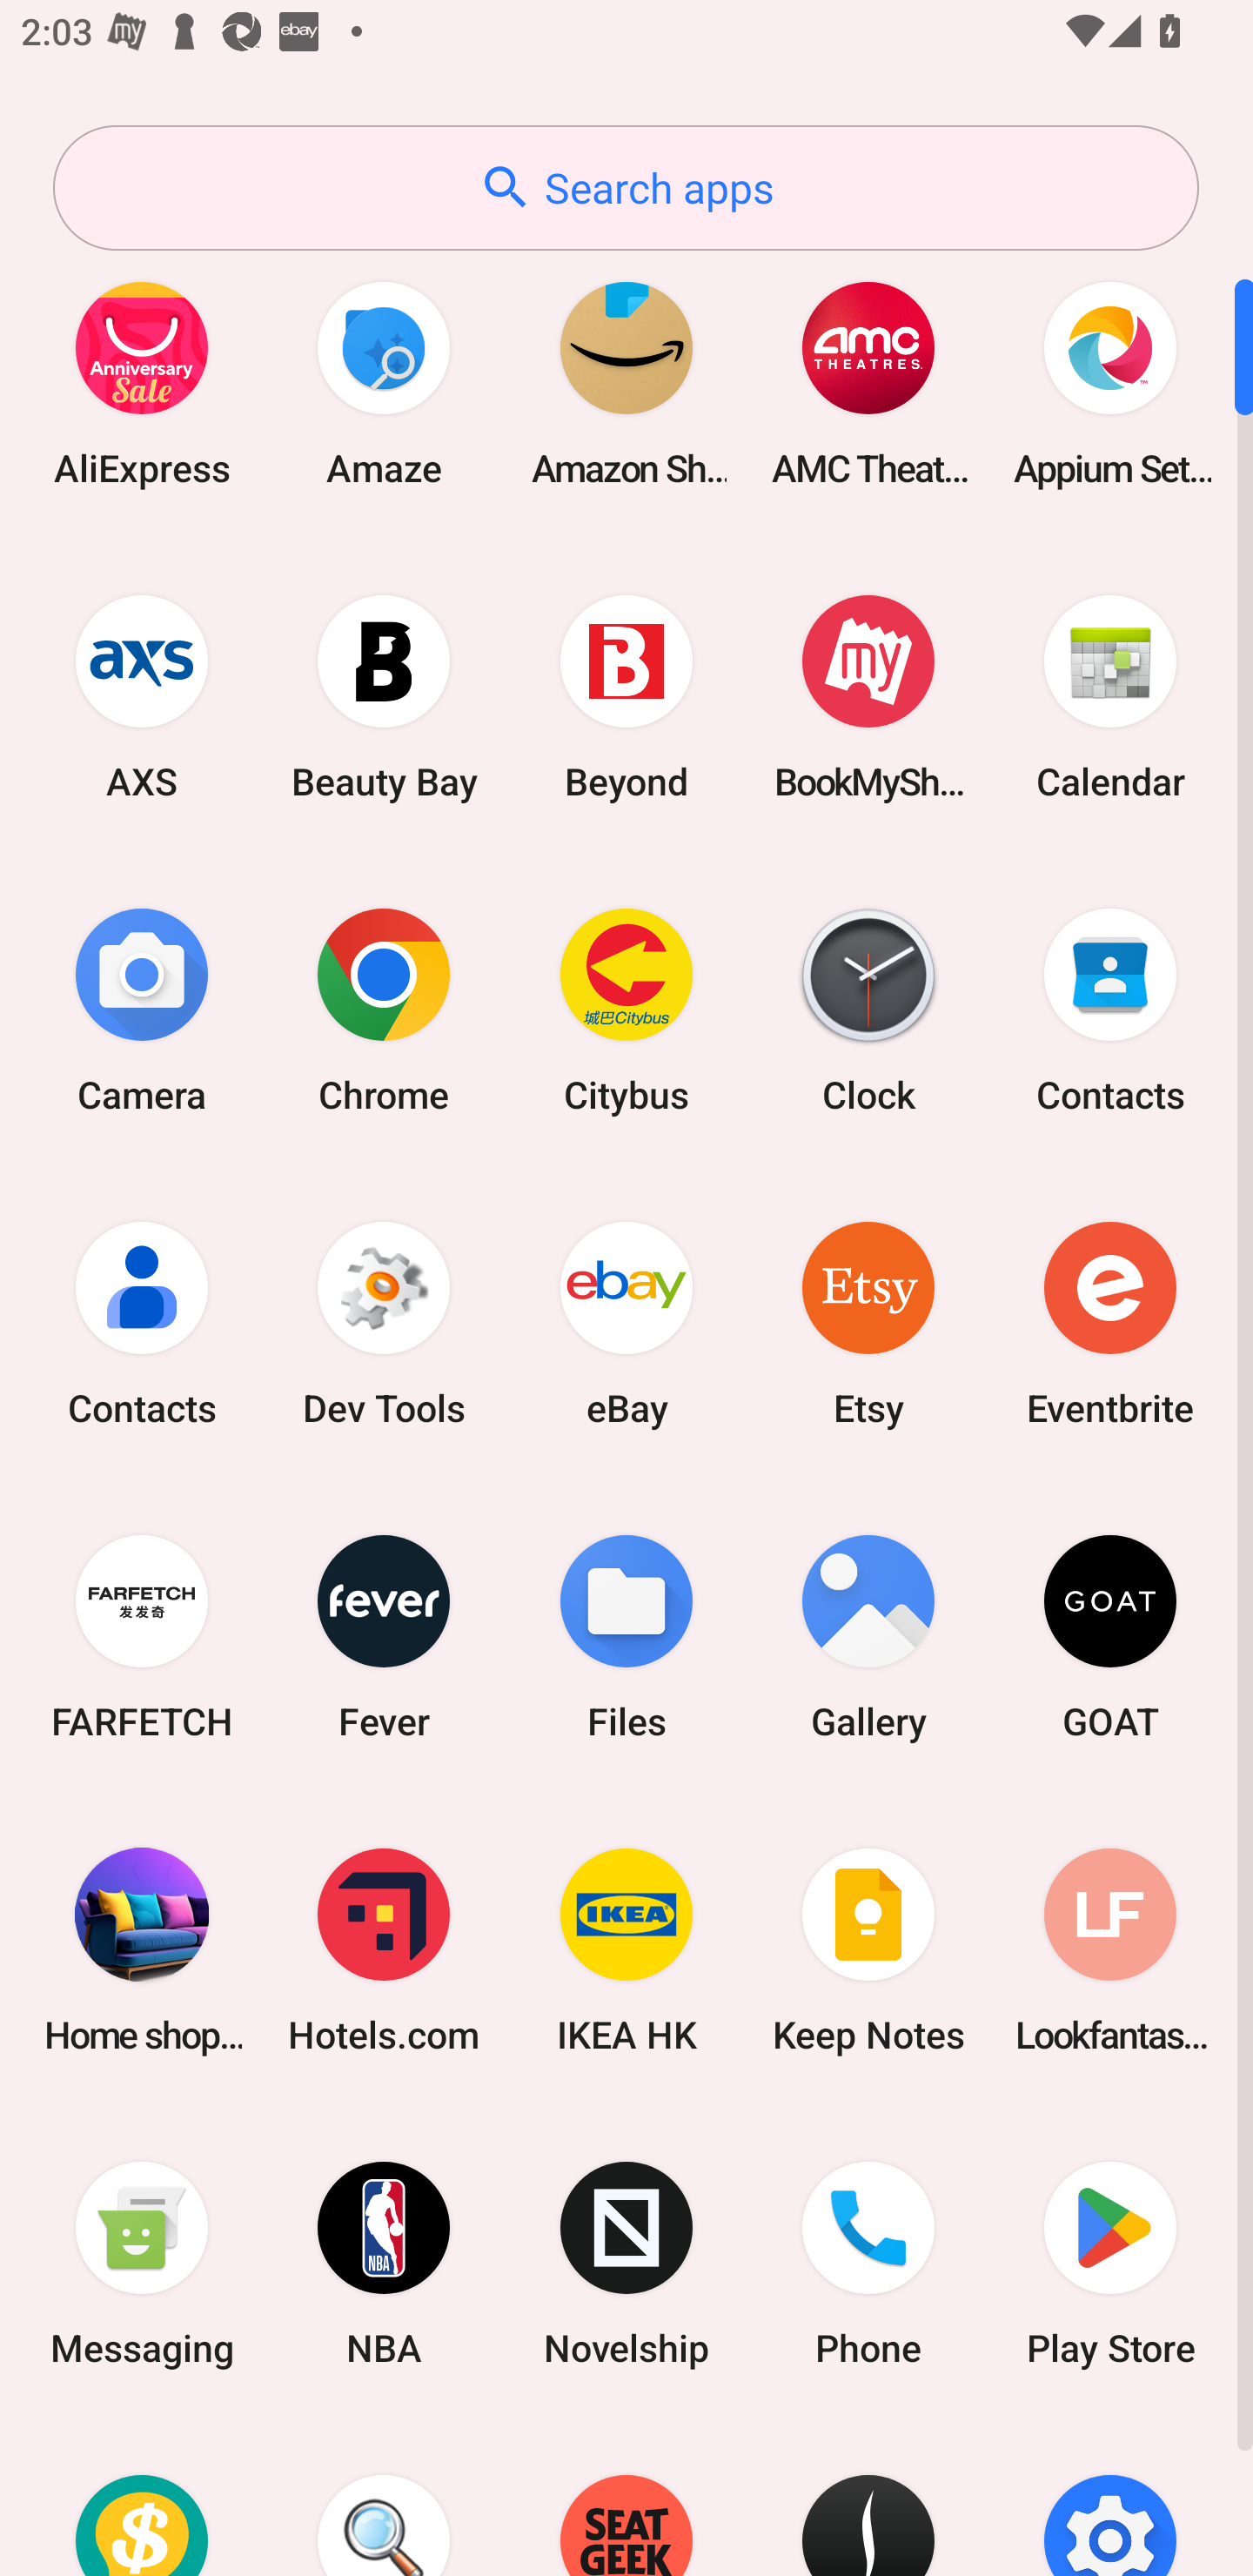  What do you see at coordinates (384, 696) in the screenshot?
I see `Beauty Bay` at bounding box center [384, 696].